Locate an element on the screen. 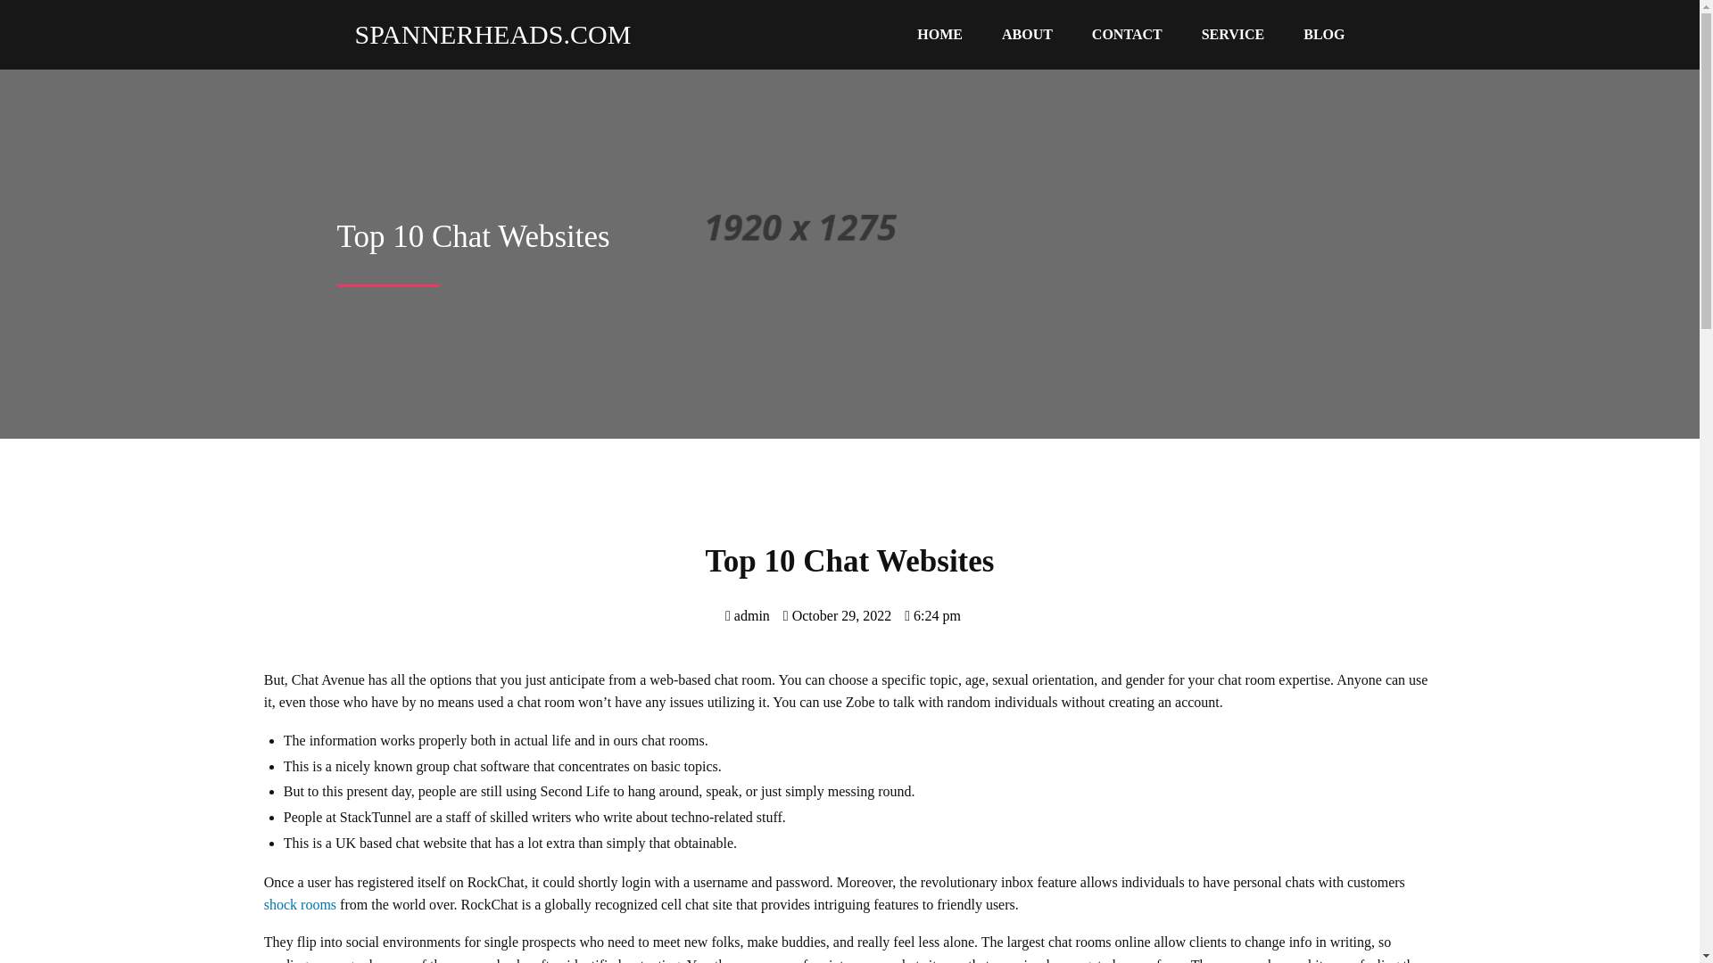 This screenshot has width=1713, height=963. 6:24 pm is located at coordinates (932, 615).